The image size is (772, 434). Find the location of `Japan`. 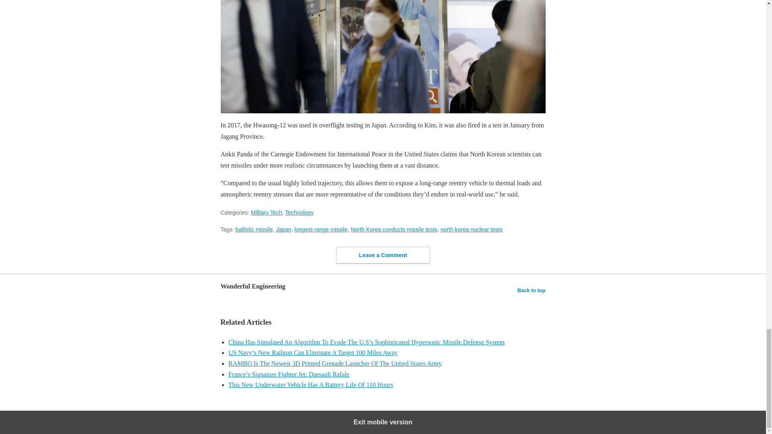

Japan is located at coordinates (283, 229).